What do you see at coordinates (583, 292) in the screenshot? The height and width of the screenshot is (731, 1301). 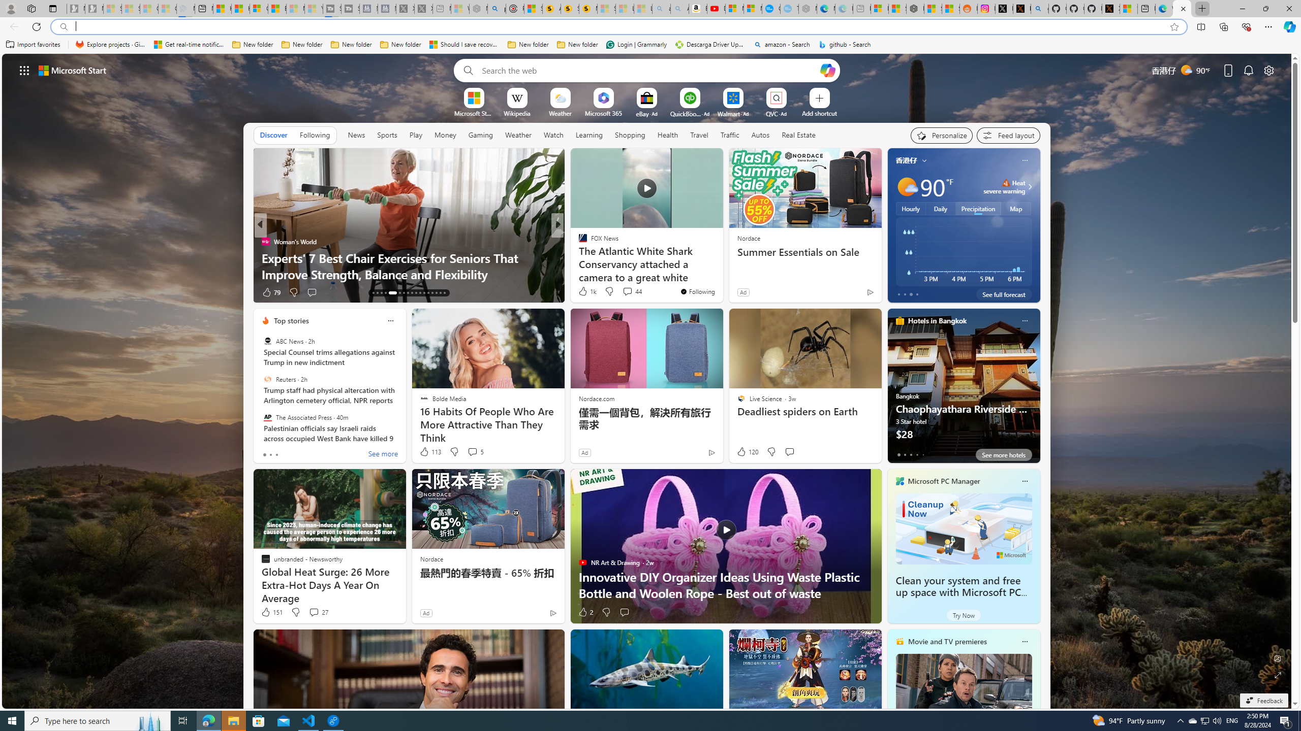 I see `46 Like` at bounding box center [583, 292].